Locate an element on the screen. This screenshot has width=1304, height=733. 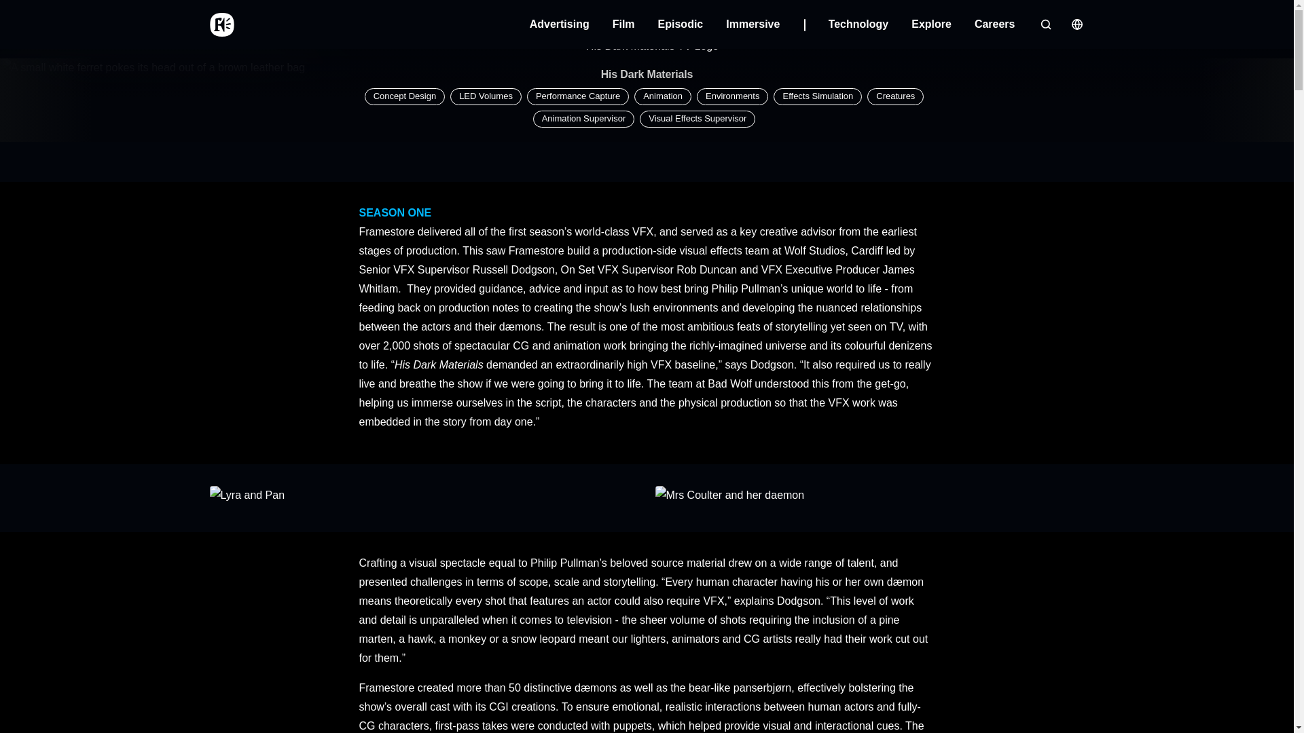
Technology is located at coordinates (858, 24).